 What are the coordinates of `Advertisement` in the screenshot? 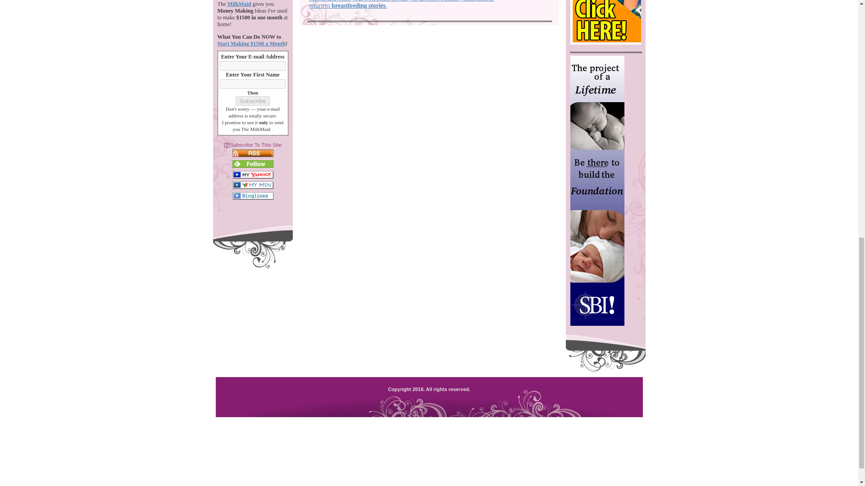 It's located at (428, 475).